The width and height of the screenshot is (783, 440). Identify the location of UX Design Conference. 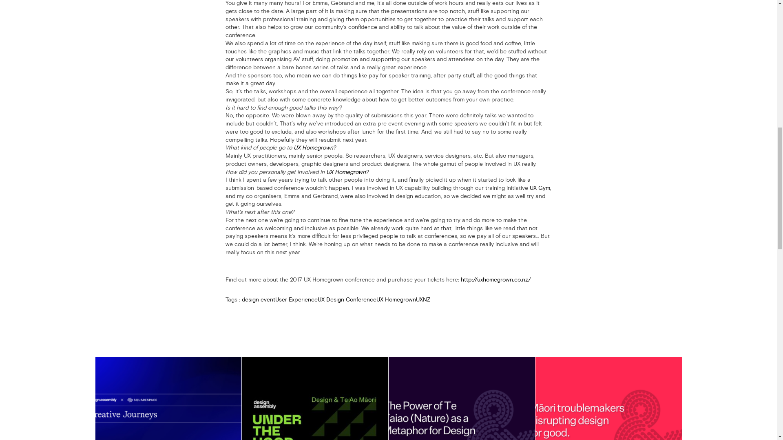
(346, 299).